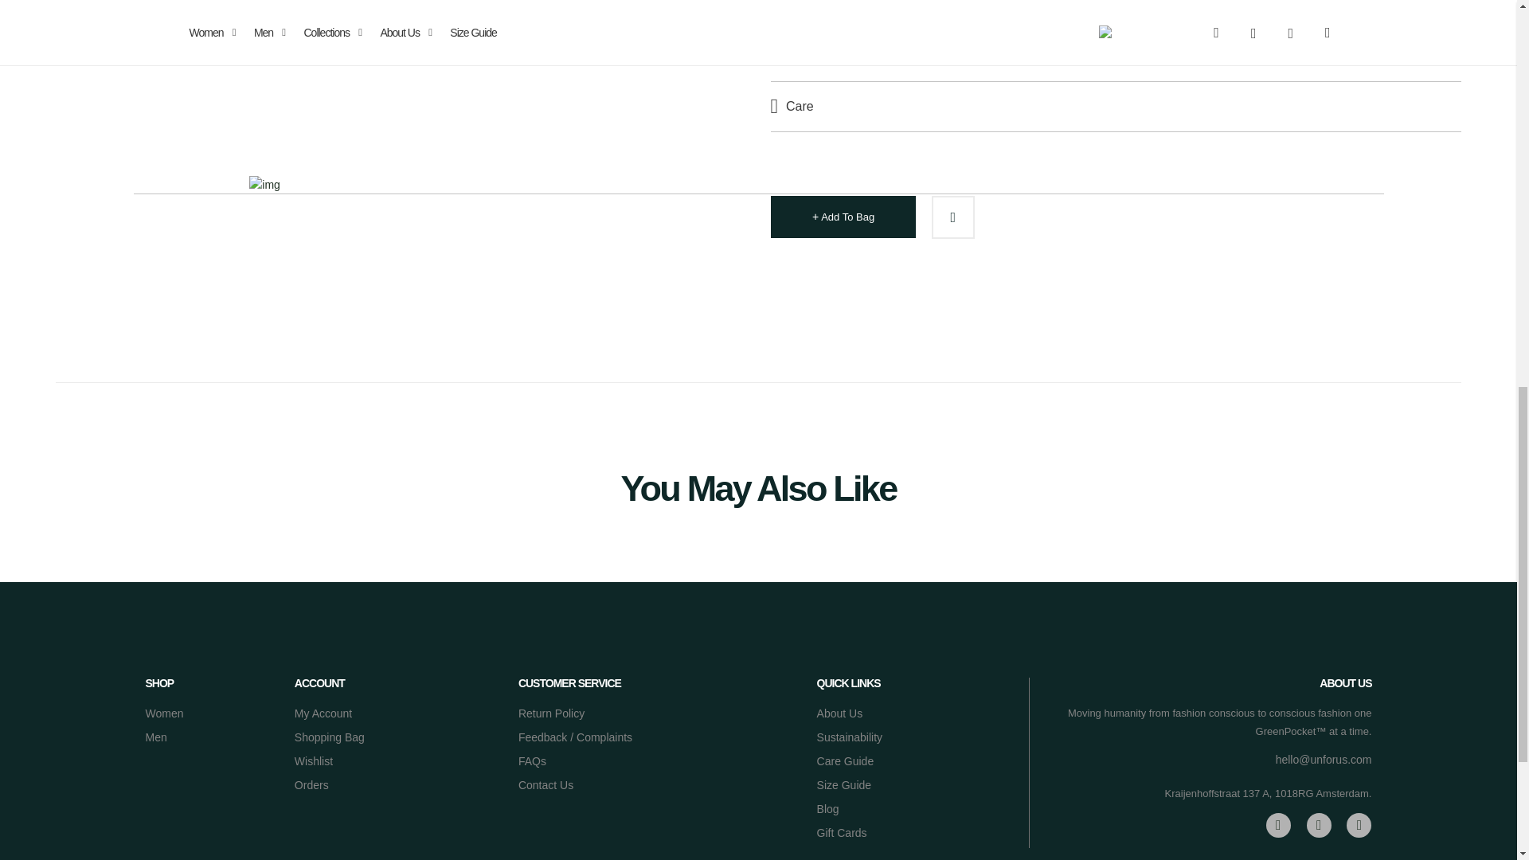  What do you see at coordinates (532, 760) in the screenshot?
I see `faq's` at bounding box center [532, 760].